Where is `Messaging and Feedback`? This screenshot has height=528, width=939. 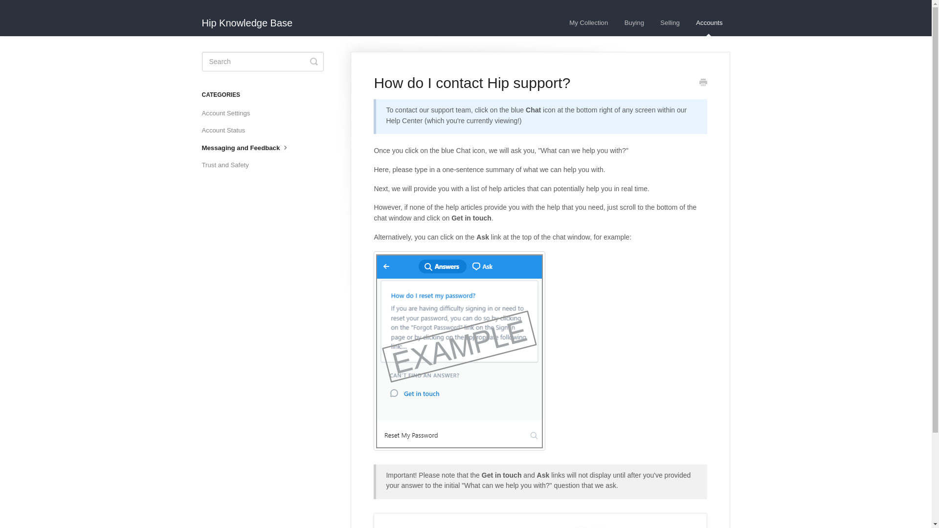
Messaging and Feedback is located at coordinates (249, 148).